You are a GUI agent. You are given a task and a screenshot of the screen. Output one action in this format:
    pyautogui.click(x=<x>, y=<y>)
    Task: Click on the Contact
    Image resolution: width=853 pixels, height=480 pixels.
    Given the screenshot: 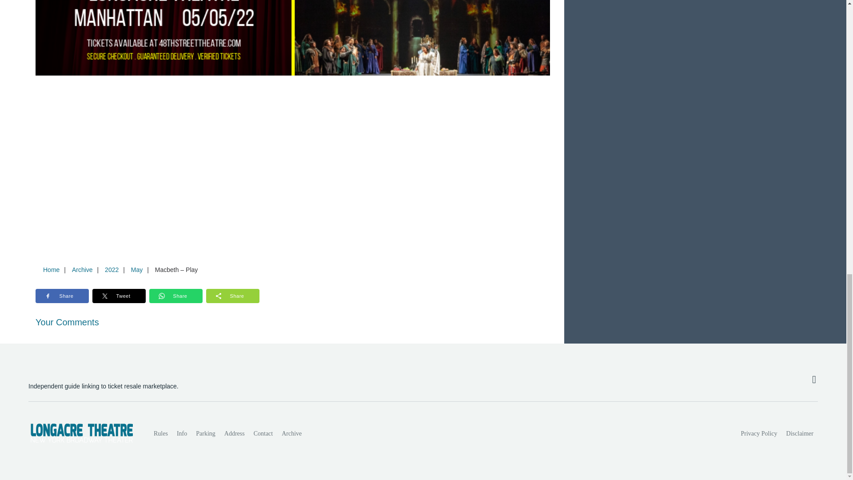 What is the action you would take?
    pyautogui.click(x=263, y=433)
    